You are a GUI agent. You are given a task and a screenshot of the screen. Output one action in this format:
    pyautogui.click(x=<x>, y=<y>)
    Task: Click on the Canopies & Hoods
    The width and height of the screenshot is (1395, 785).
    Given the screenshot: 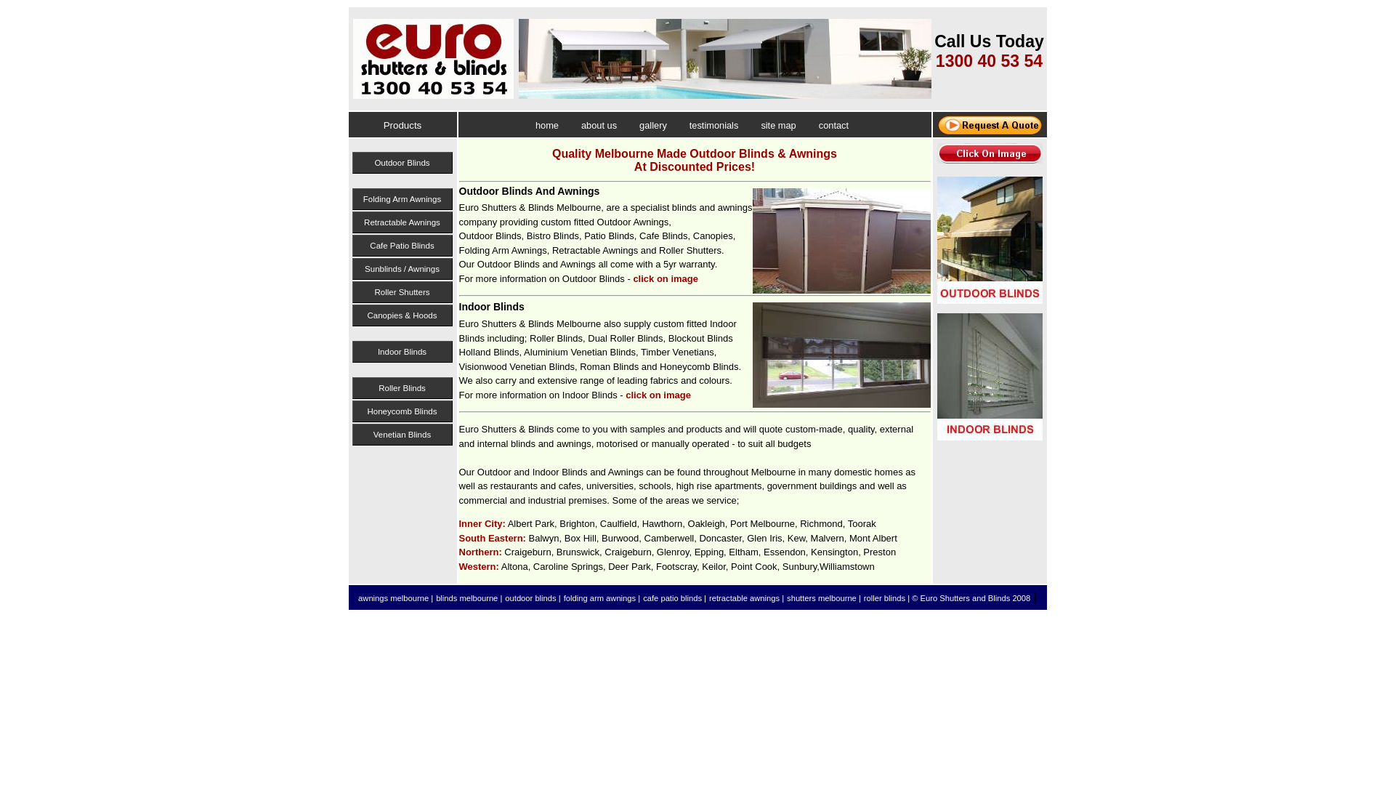 What is the action you would take?
    pyautogui.click(x=402, y=315)
    